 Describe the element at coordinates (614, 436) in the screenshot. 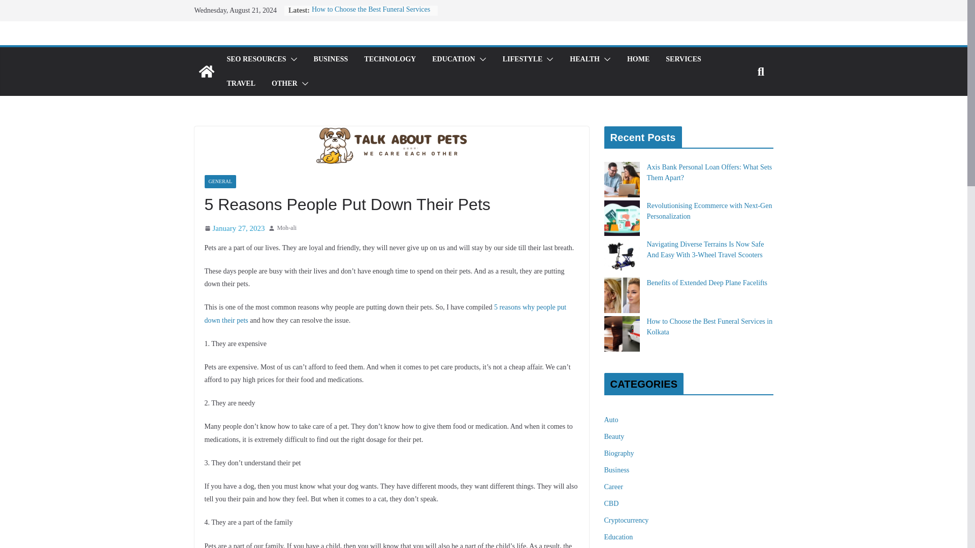

I see `Beauty` at that location.